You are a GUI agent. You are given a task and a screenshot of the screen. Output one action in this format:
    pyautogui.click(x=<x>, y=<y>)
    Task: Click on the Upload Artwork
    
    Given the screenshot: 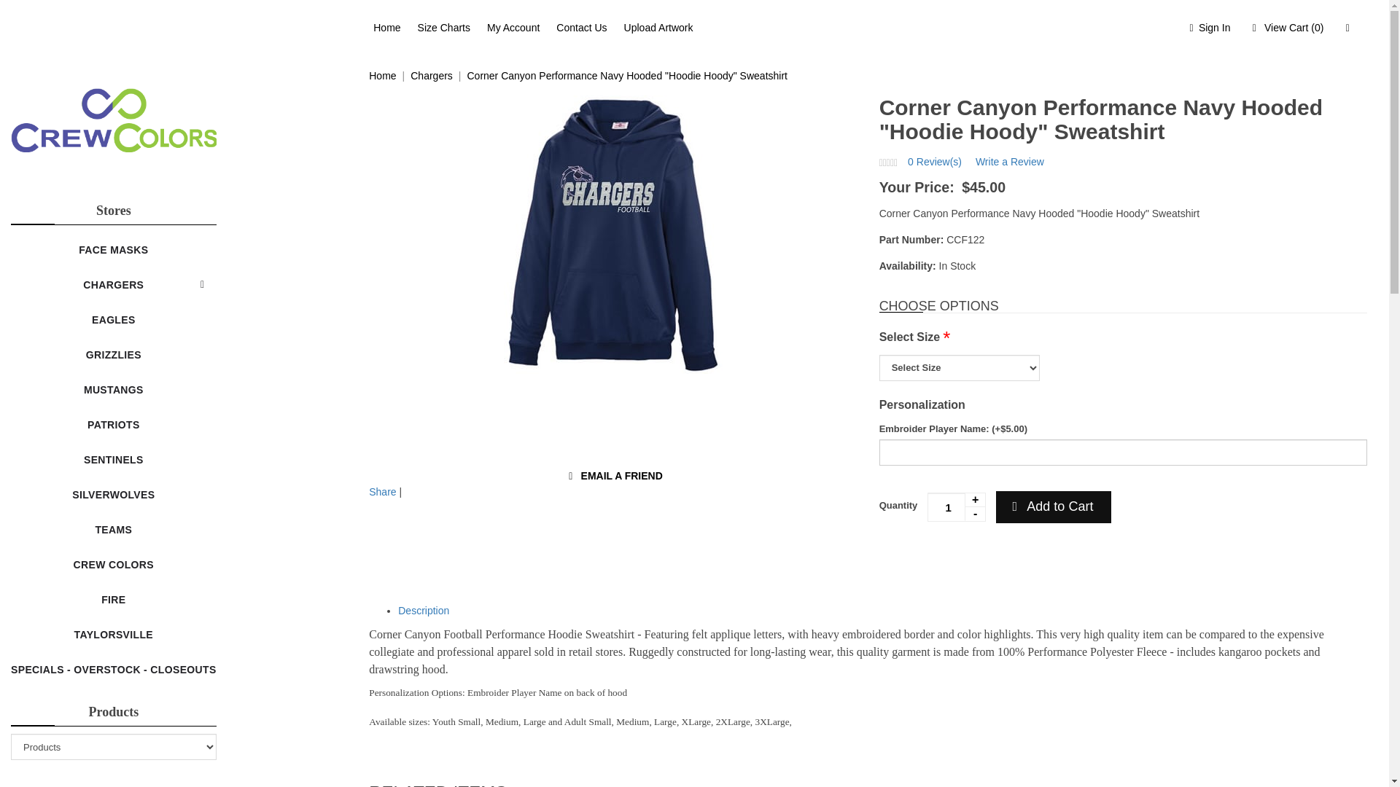 What is the action you would take?
    pyautogui.click(x=658, y=28)
    